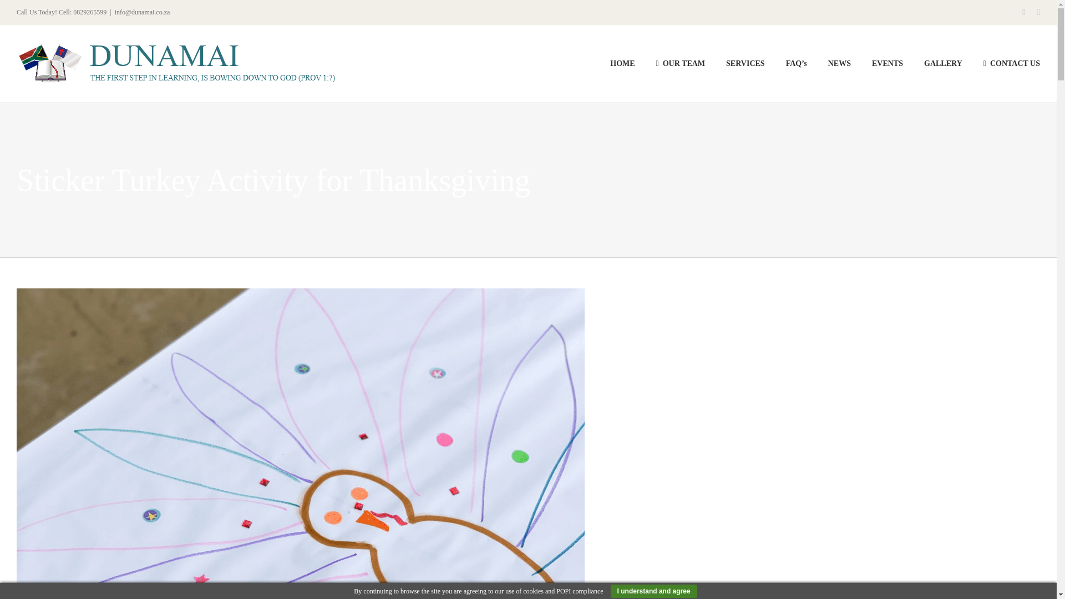 This screenshot has height=599, width=1065. What do you see at coordinates (1012, 63) in the screenshot?
I see `CONTACT US` at bounding box center [1012, 63].